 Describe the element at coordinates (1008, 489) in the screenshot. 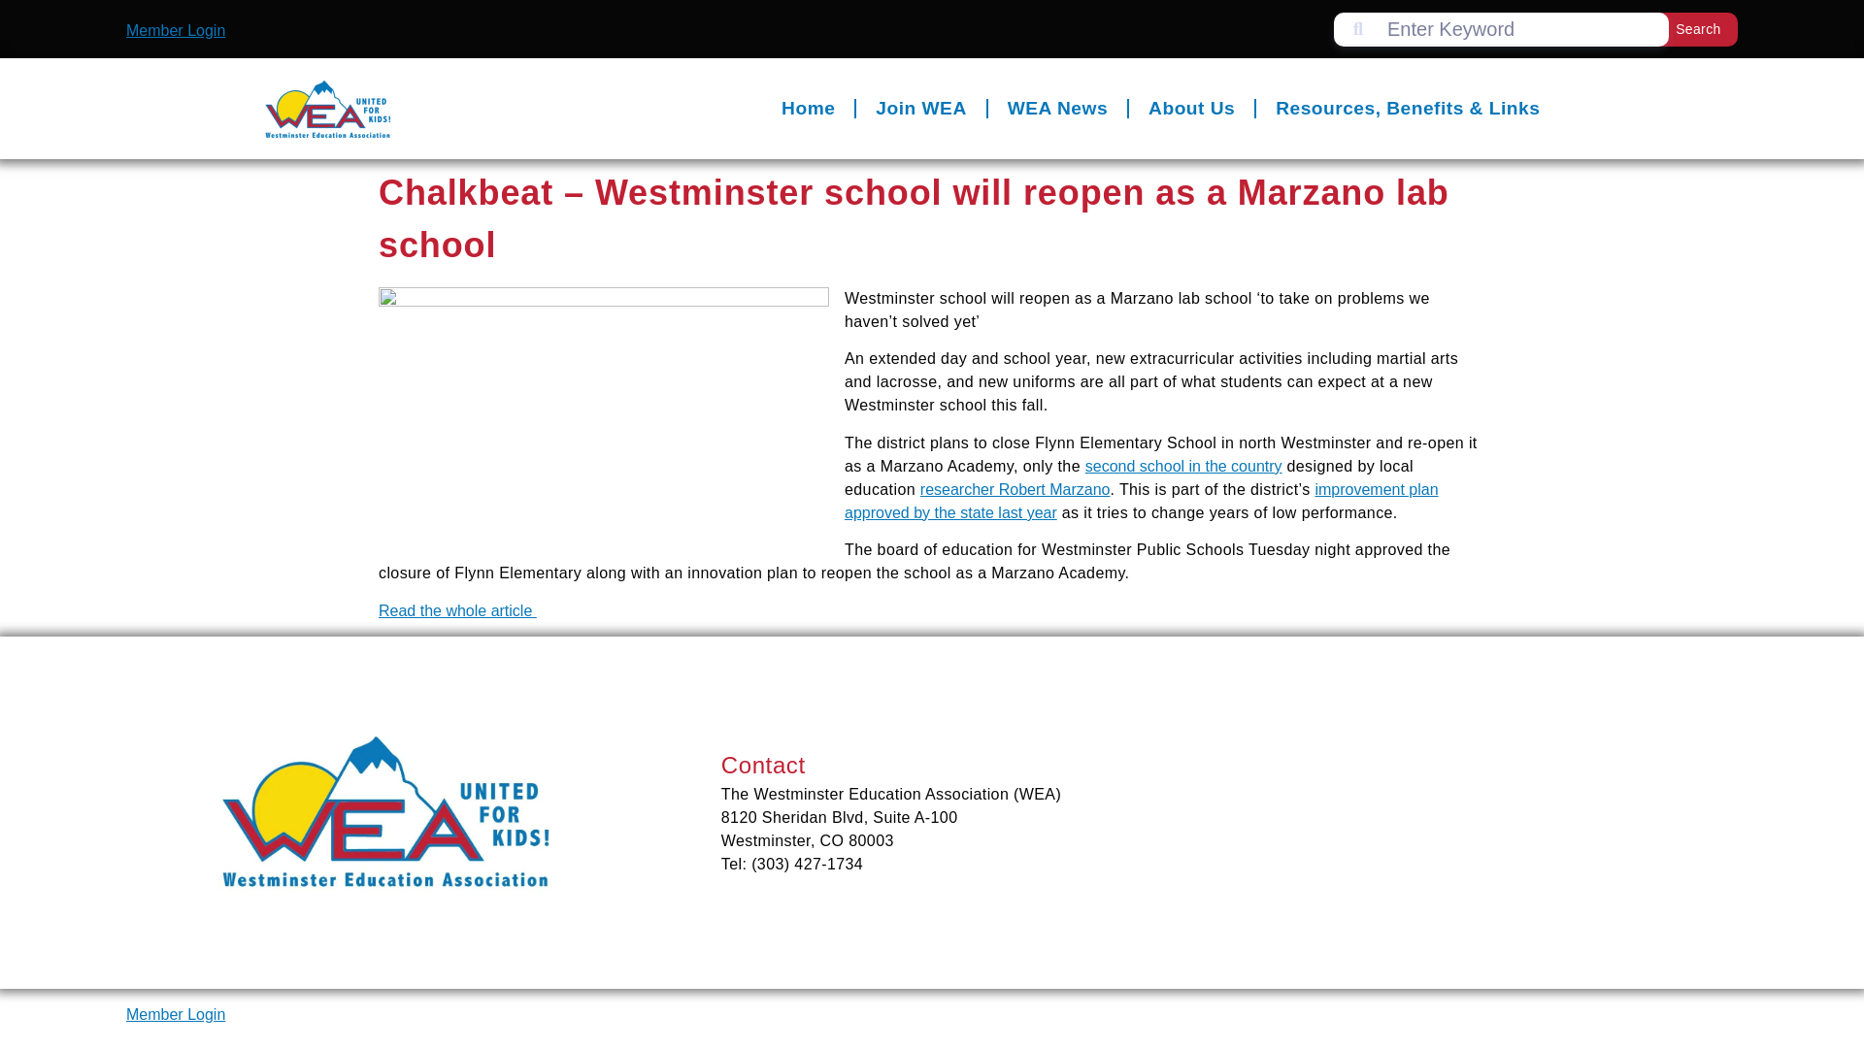

I see `researcher Robert Marzano` at that location.